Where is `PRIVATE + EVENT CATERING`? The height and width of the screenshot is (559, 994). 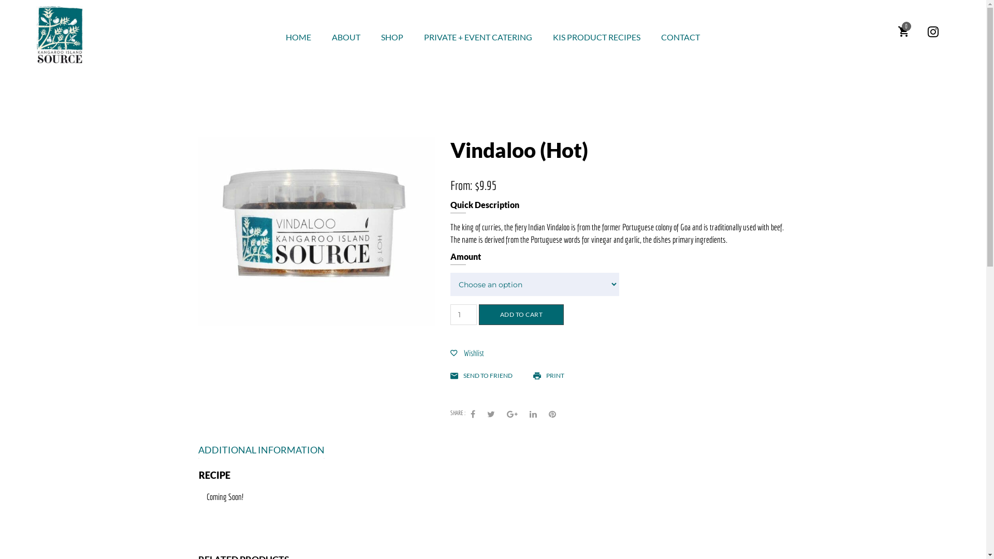
PRIVATE + EVENT CATERING is located at coordinates (478, 37).